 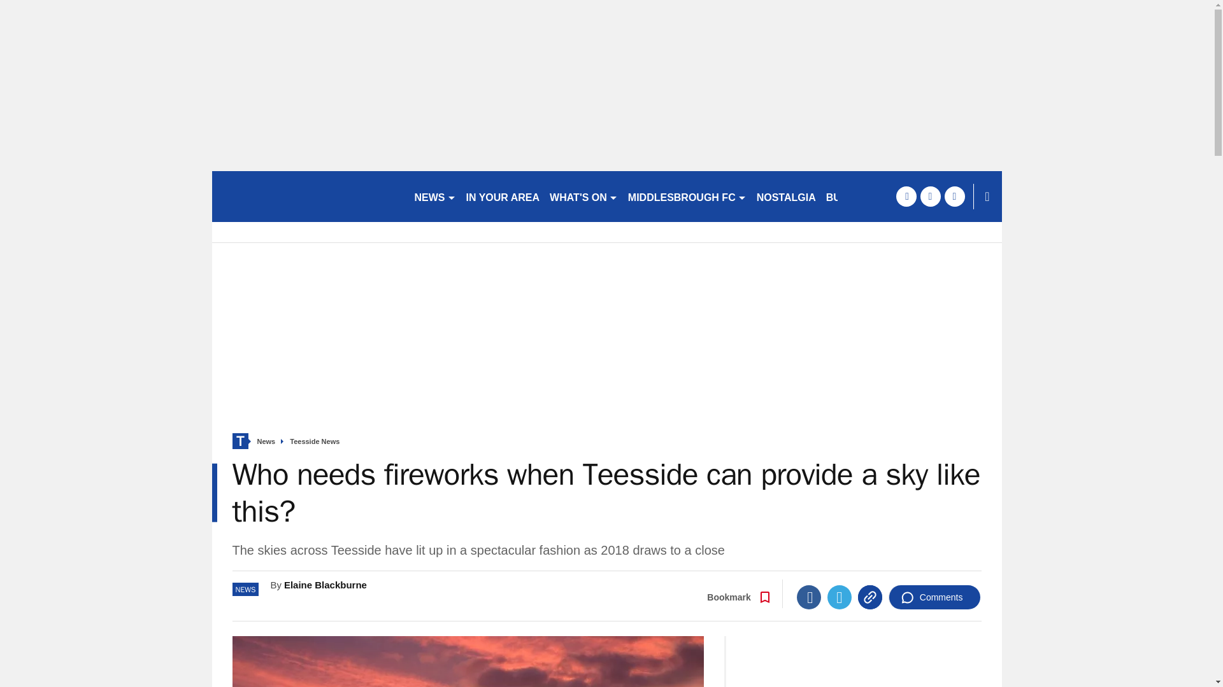 What do you see at coordinates (307, 196) in the screenshot?
I see `gazettelive` at bounding box center [307, 196].